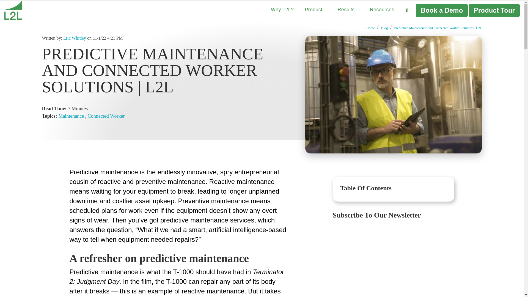 The height and width of the screenshot is (297, 528). Describe the element at coordinates (348, 10) in the screenshot. I see `Results` at that location.